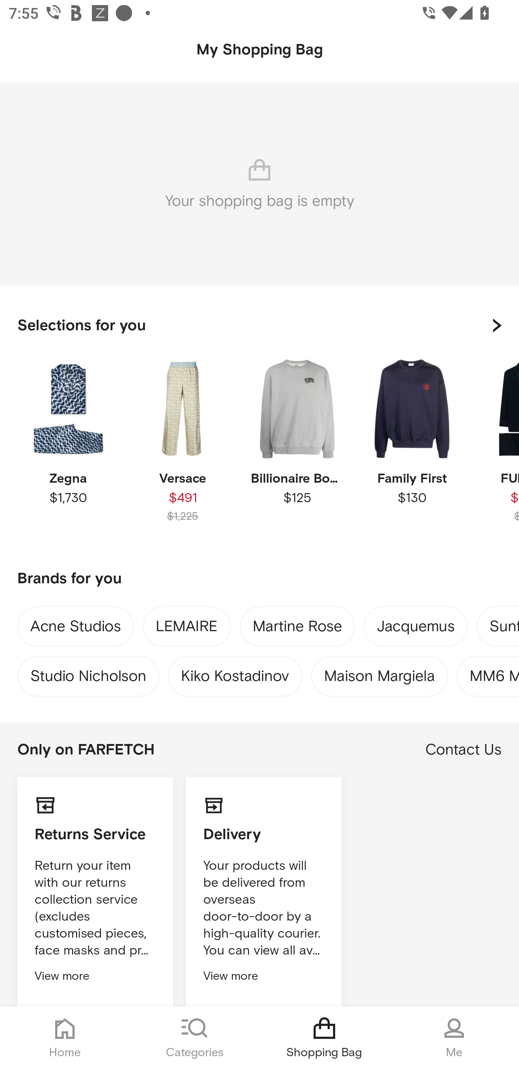  What do you see at coordinates (412, 450) in the screenshot?
I see `Family First $130` at bounding box center [412, 450].